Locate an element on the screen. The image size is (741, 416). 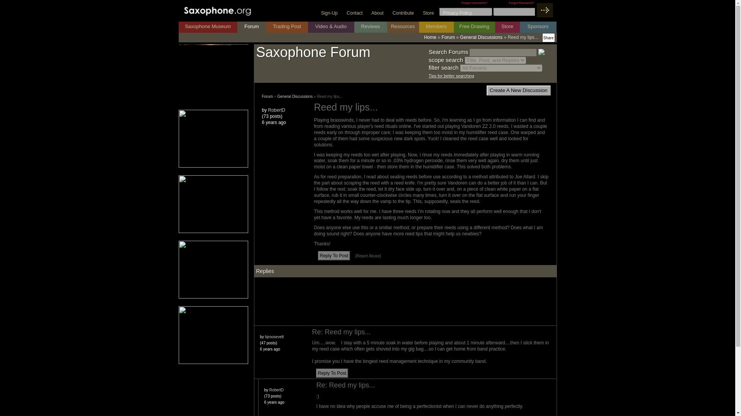
Forum is located at coordinates (252, 27).